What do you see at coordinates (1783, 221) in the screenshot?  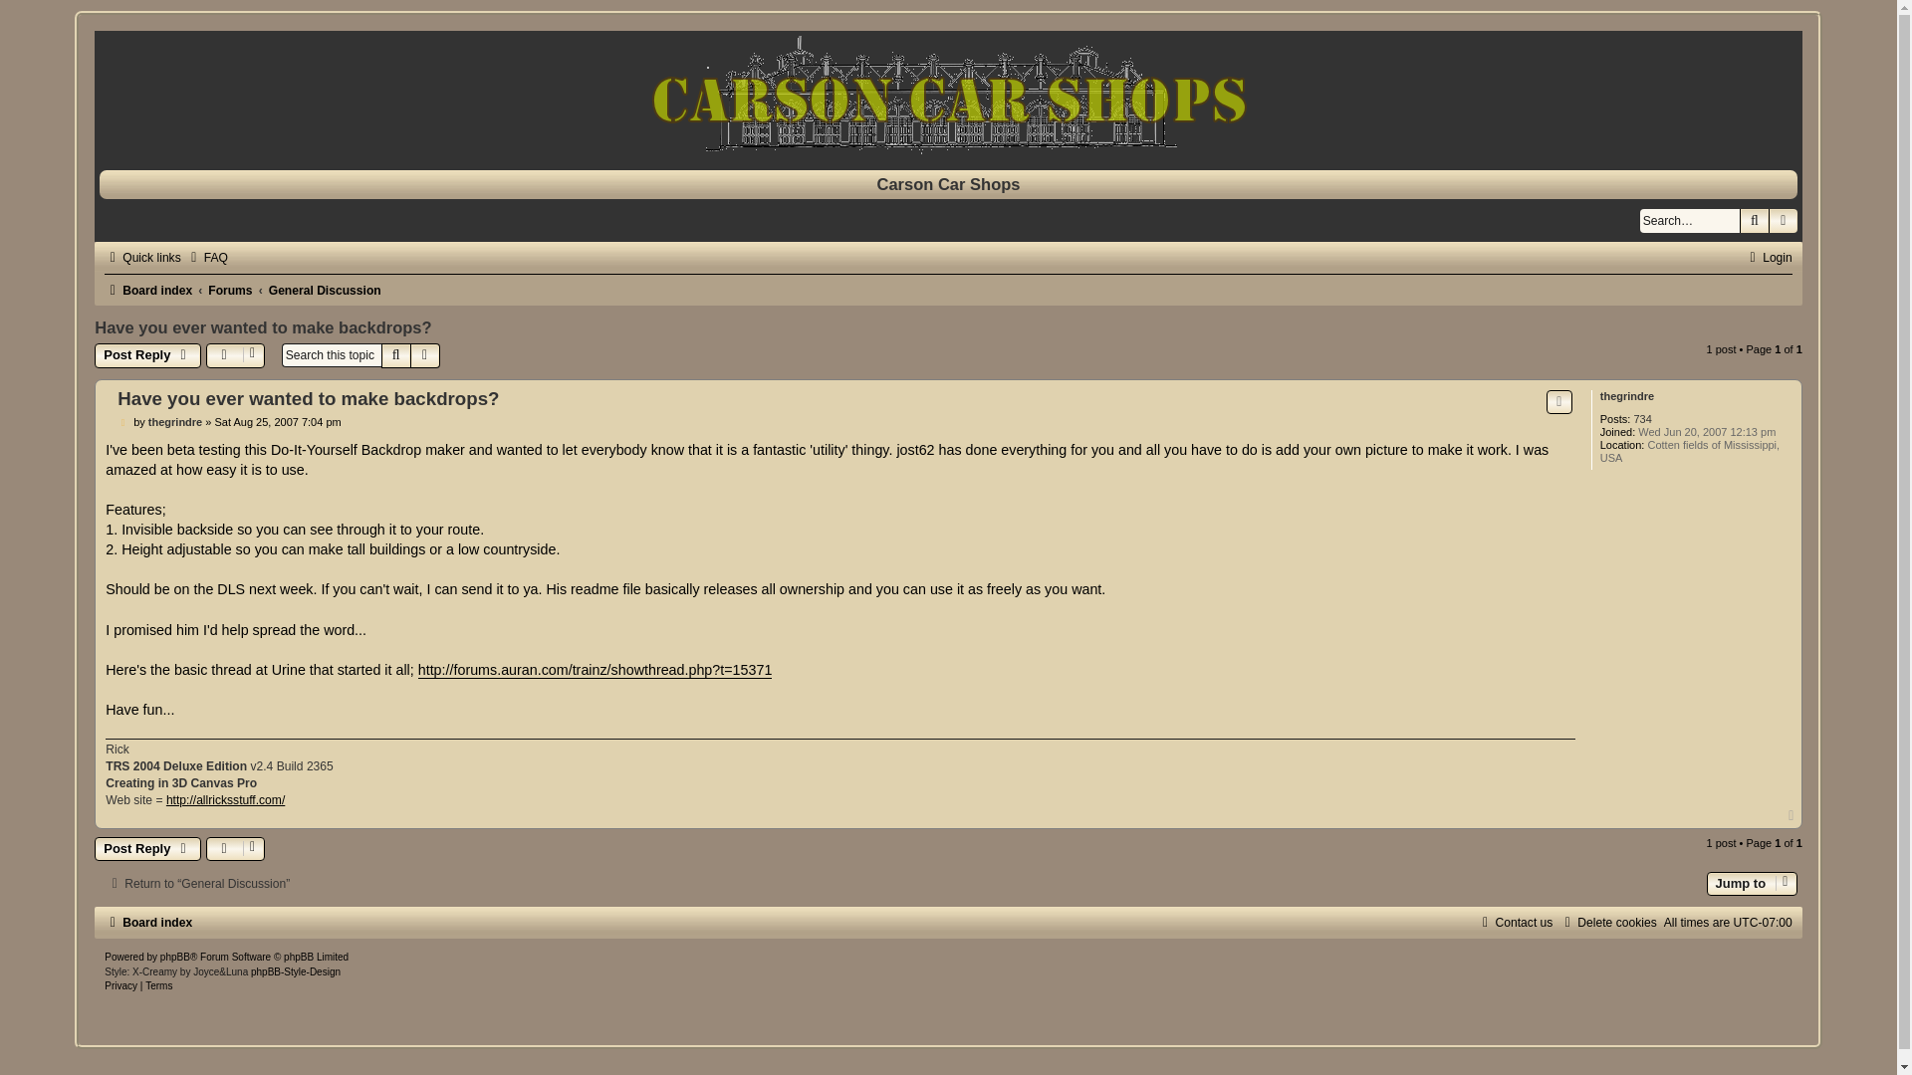 I see `Advanced search` at bounding box center [1783, 221].